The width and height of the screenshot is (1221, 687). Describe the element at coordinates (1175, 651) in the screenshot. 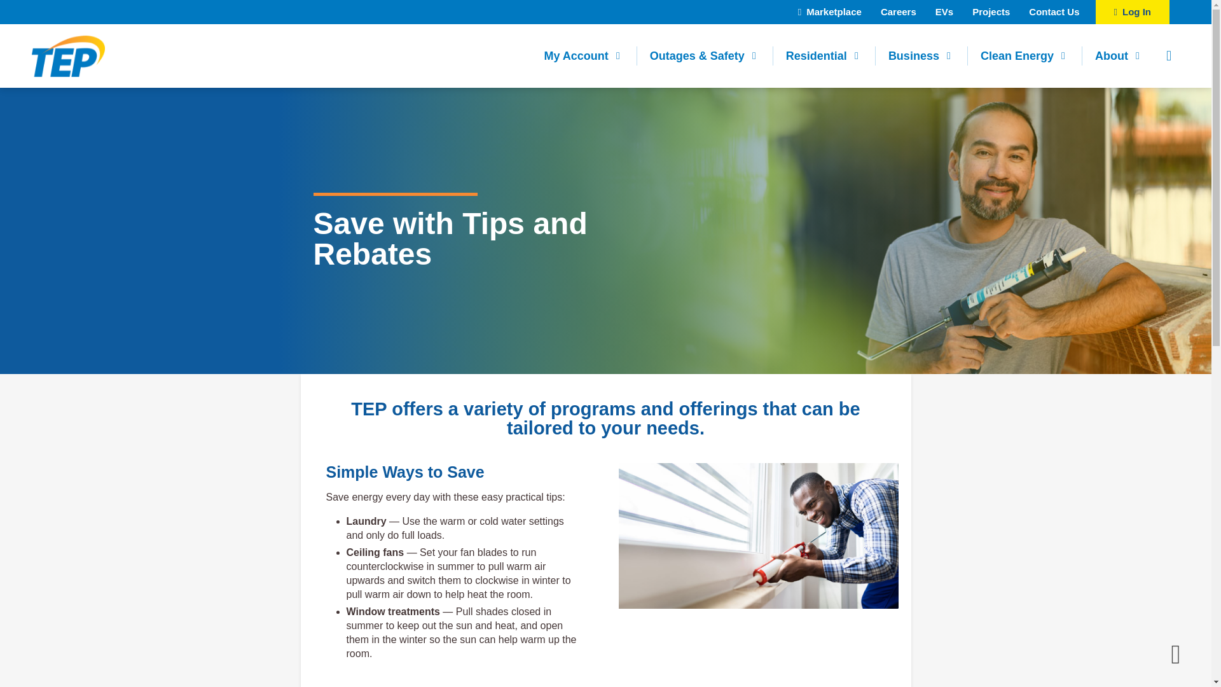

I see `Back to top` at that location.